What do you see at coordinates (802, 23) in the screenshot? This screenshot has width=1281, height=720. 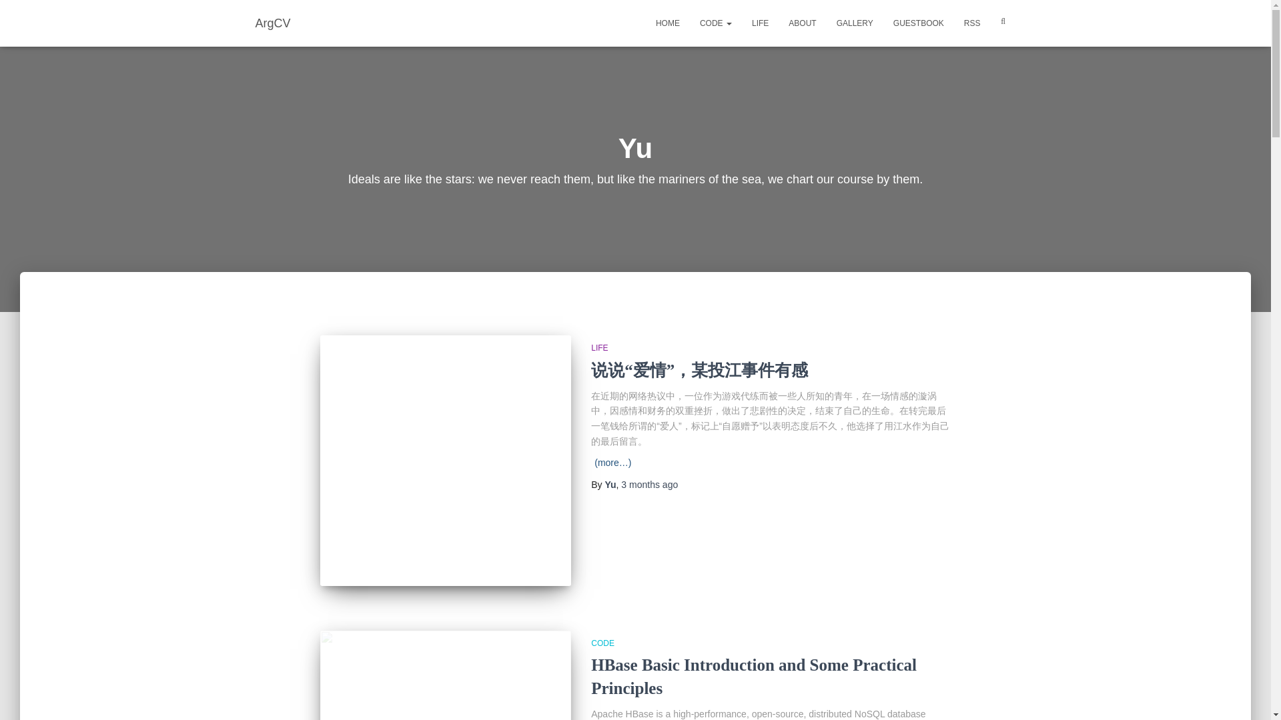 I see `About` at bounding box center [802, 23].